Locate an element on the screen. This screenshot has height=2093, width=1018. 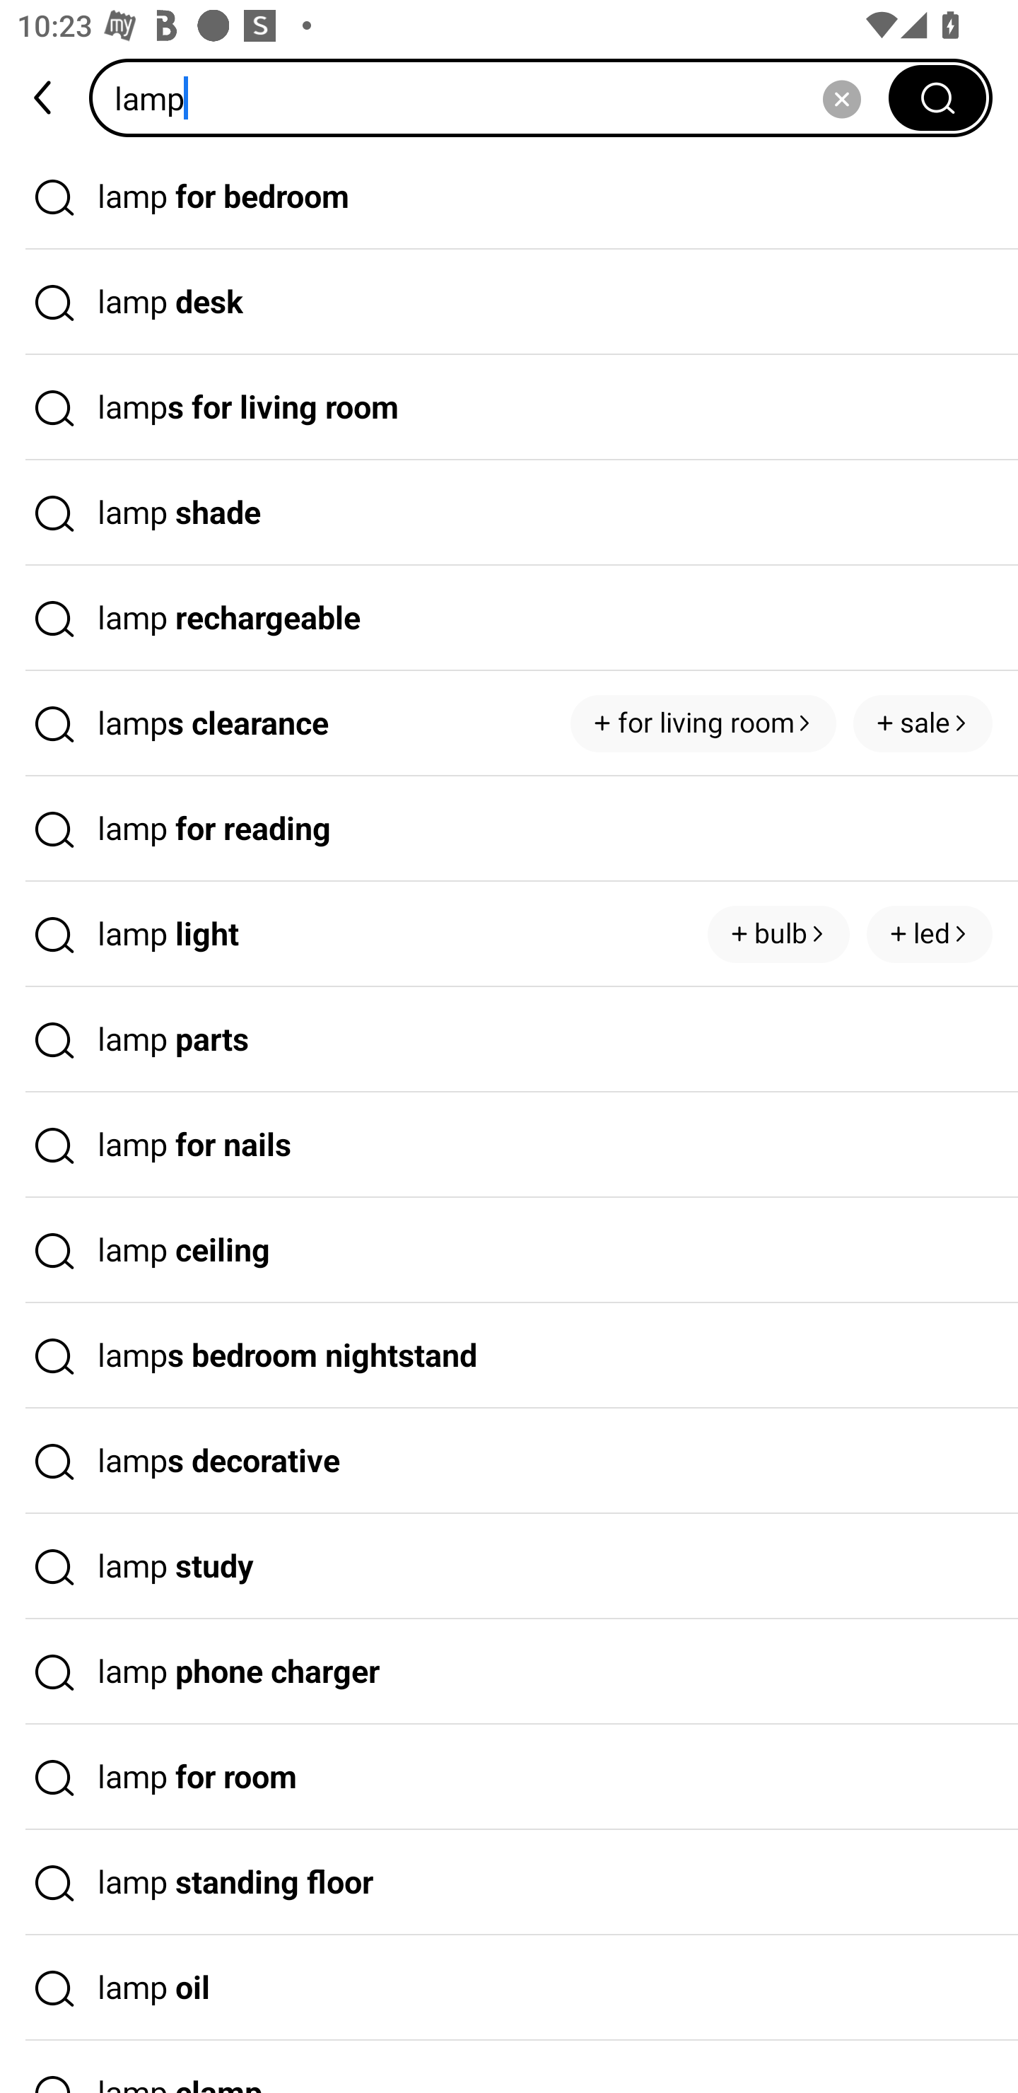
lamp is located at coordinates (497, 98).